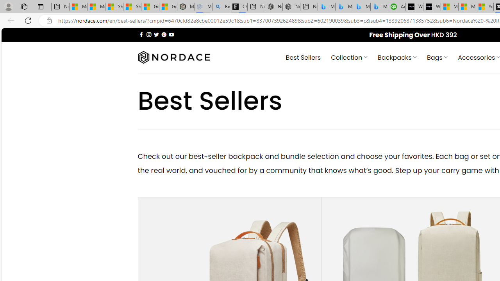 This screenshot has width=500, height=281. I want to click on Microsoft Bing Travel - Stays in Bangkok, Bangkok, Thailand, so click(344, 7).